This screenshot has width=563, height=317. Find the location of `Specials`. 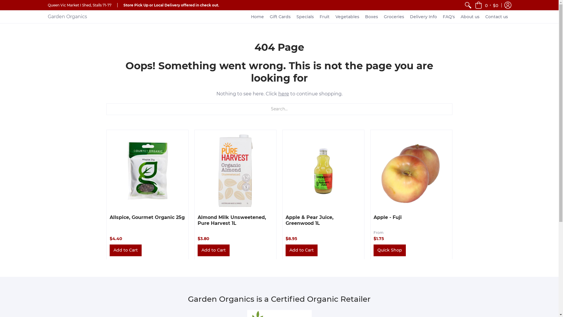

Specials is located at coordinates (305, 17).